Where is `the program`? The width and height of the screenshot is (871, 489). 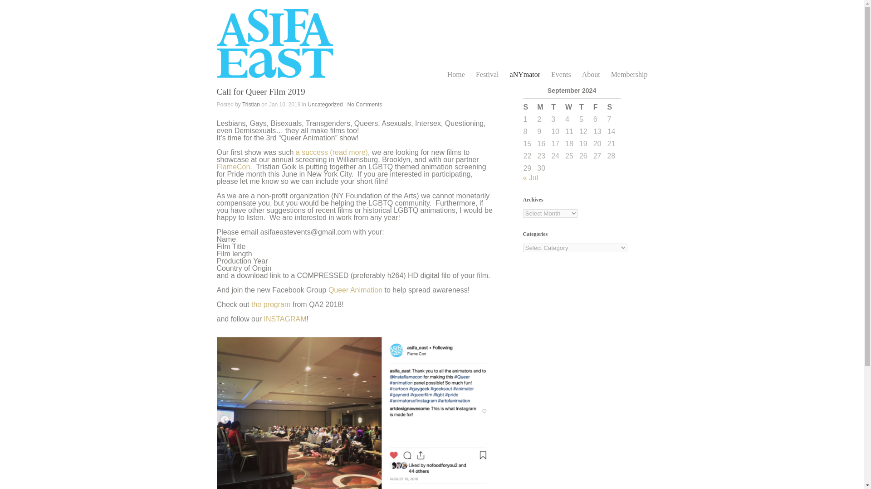 the program is located at coordinates (270, 304).